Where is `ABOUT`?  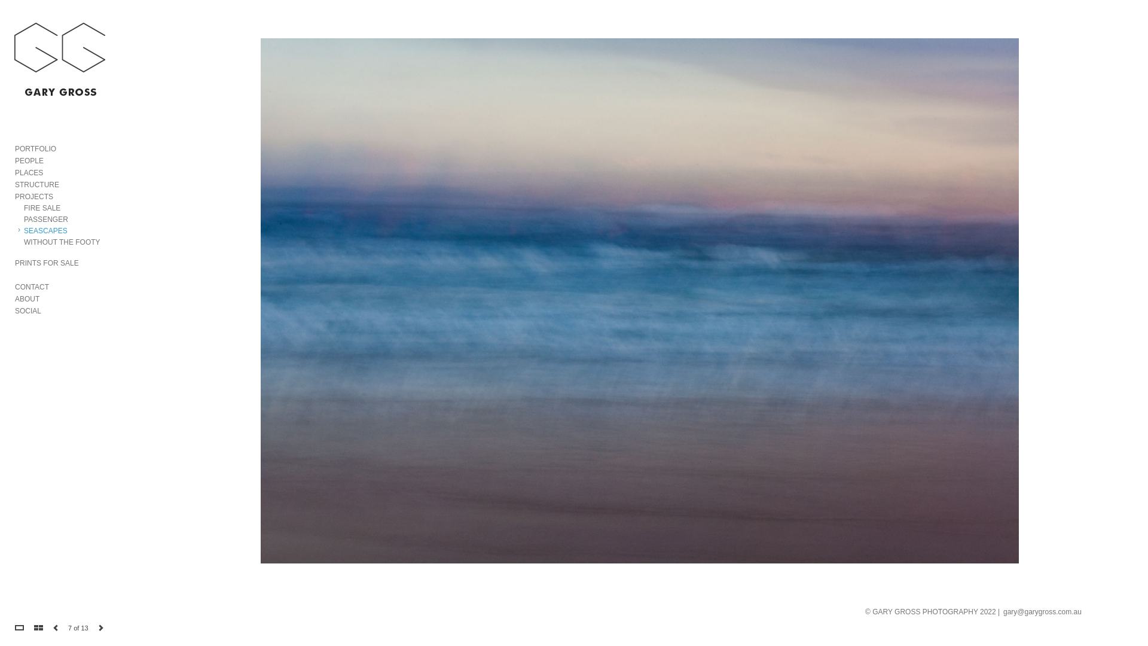 ABOUT is located at coordinates (28, 299).